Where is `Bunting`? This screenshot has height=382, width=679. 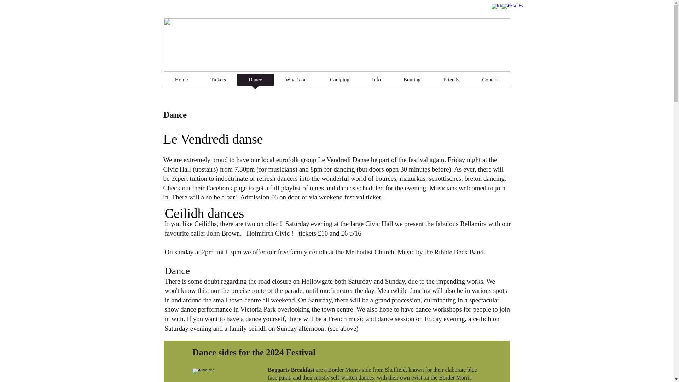
Bunting is located at coordinates (412, 82).